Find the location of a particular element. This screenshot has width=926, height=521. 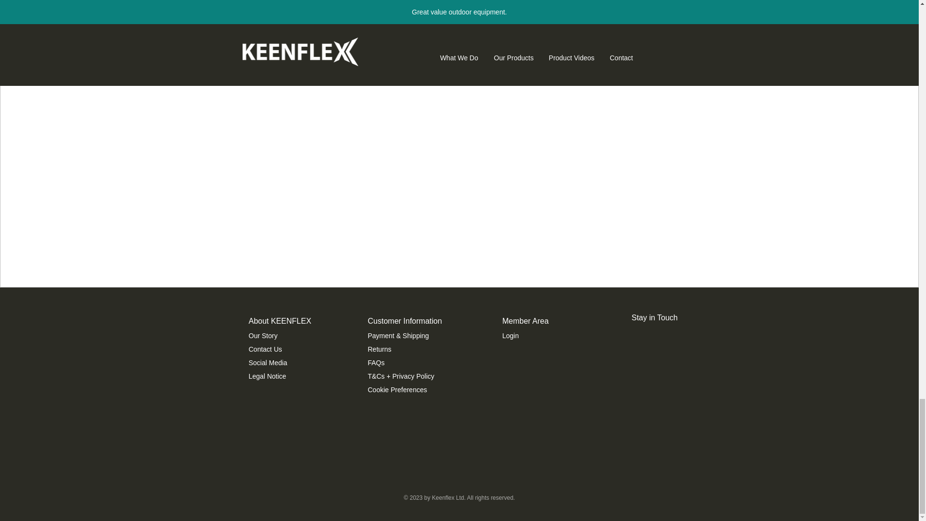

Our Story is located at coordinates (263, 336).